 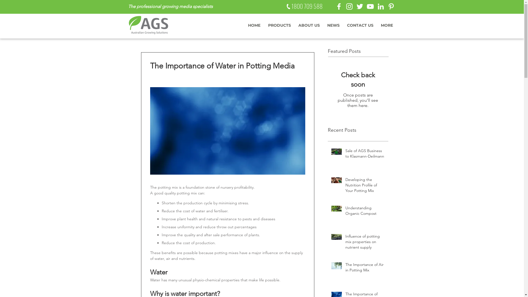 What do you see at coordinates (365, 155) in the screenshot?
I see `Sale of AGS Business to Klasmann-Deilmann` at bounding box center [365, 155].